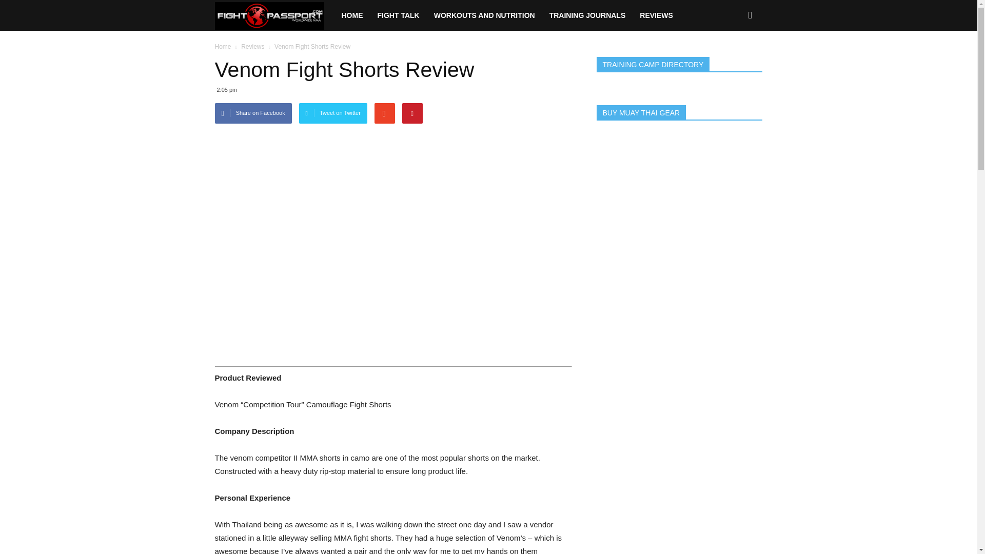  What do you see at coordinates (333, 113) in the screenshot?
I see `Tweet on Twitter` at bounding box center [333, 113].